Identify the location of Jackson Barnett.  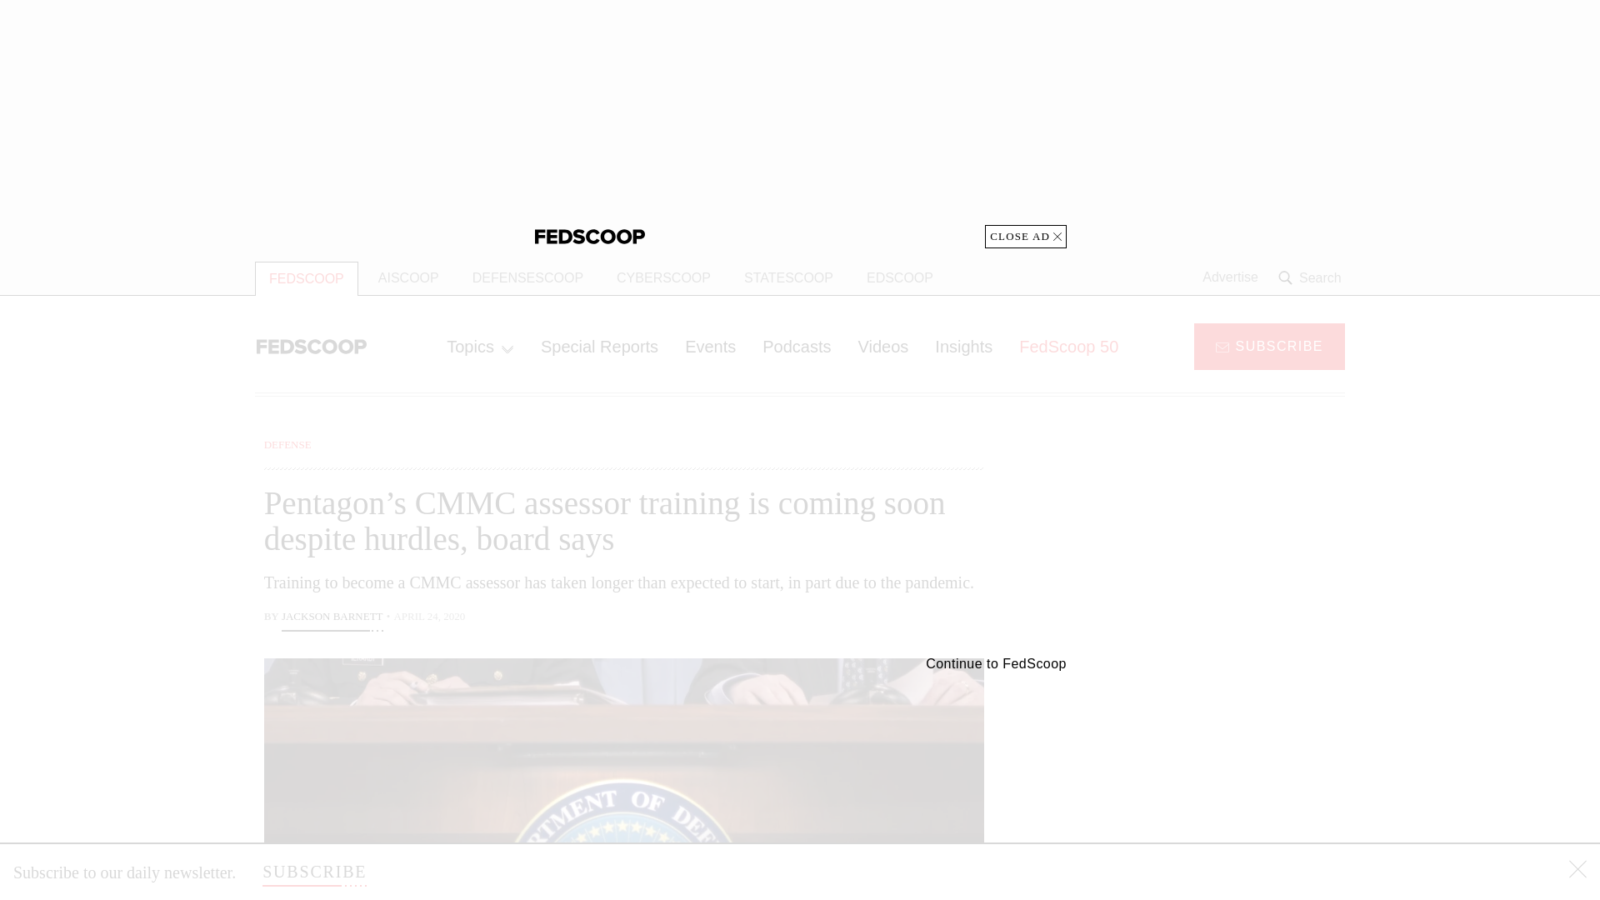
(332, 618).